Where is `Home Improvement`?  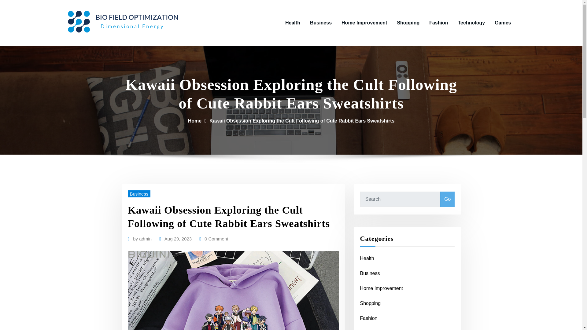 Home Improvement is located at coordinates (382, 288).